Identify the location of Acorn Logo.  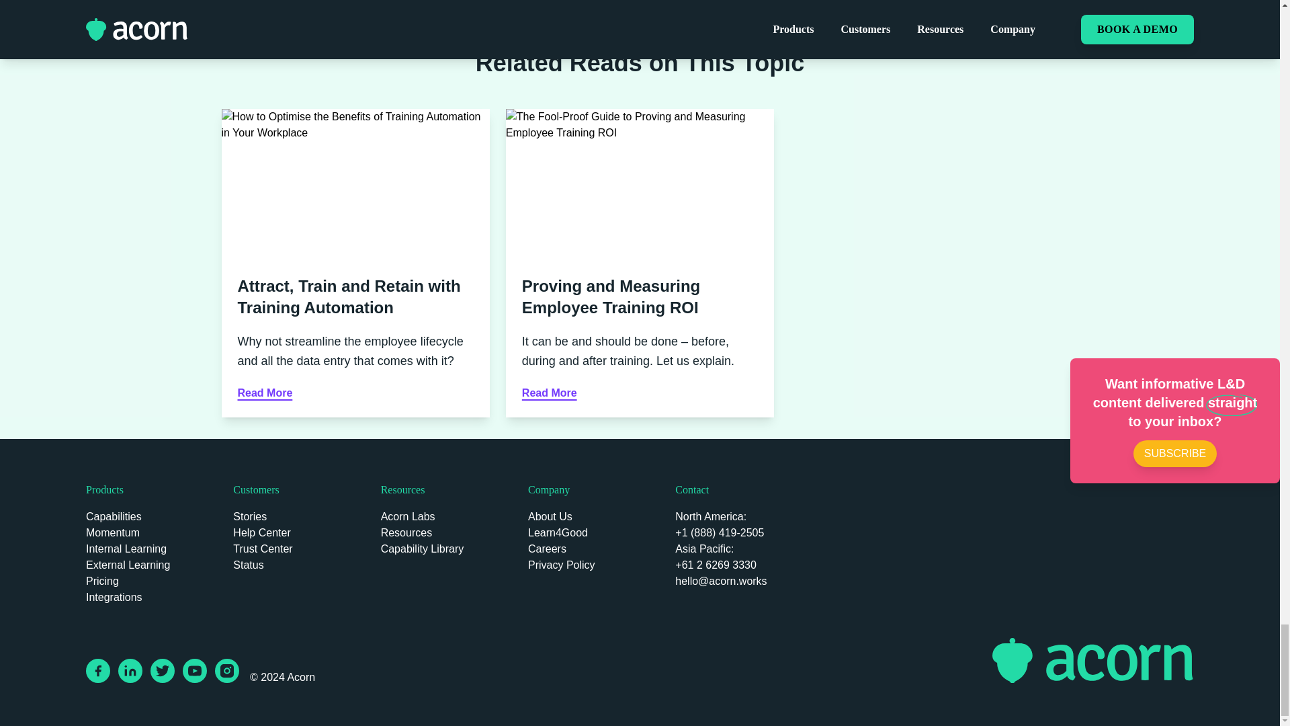
(1092, 660).